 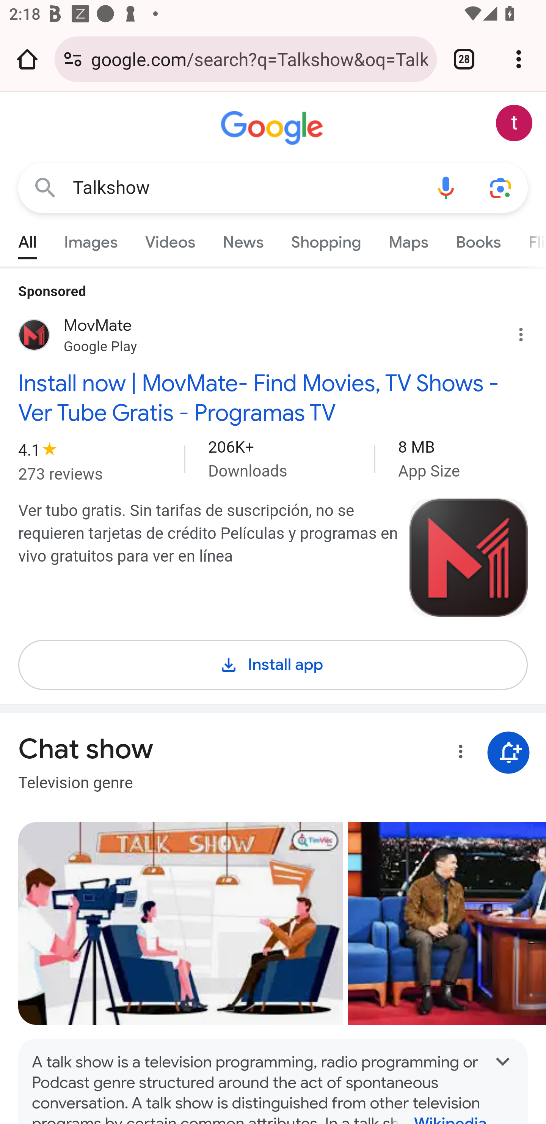 I want to click on Images, so click(x=91, y=239).